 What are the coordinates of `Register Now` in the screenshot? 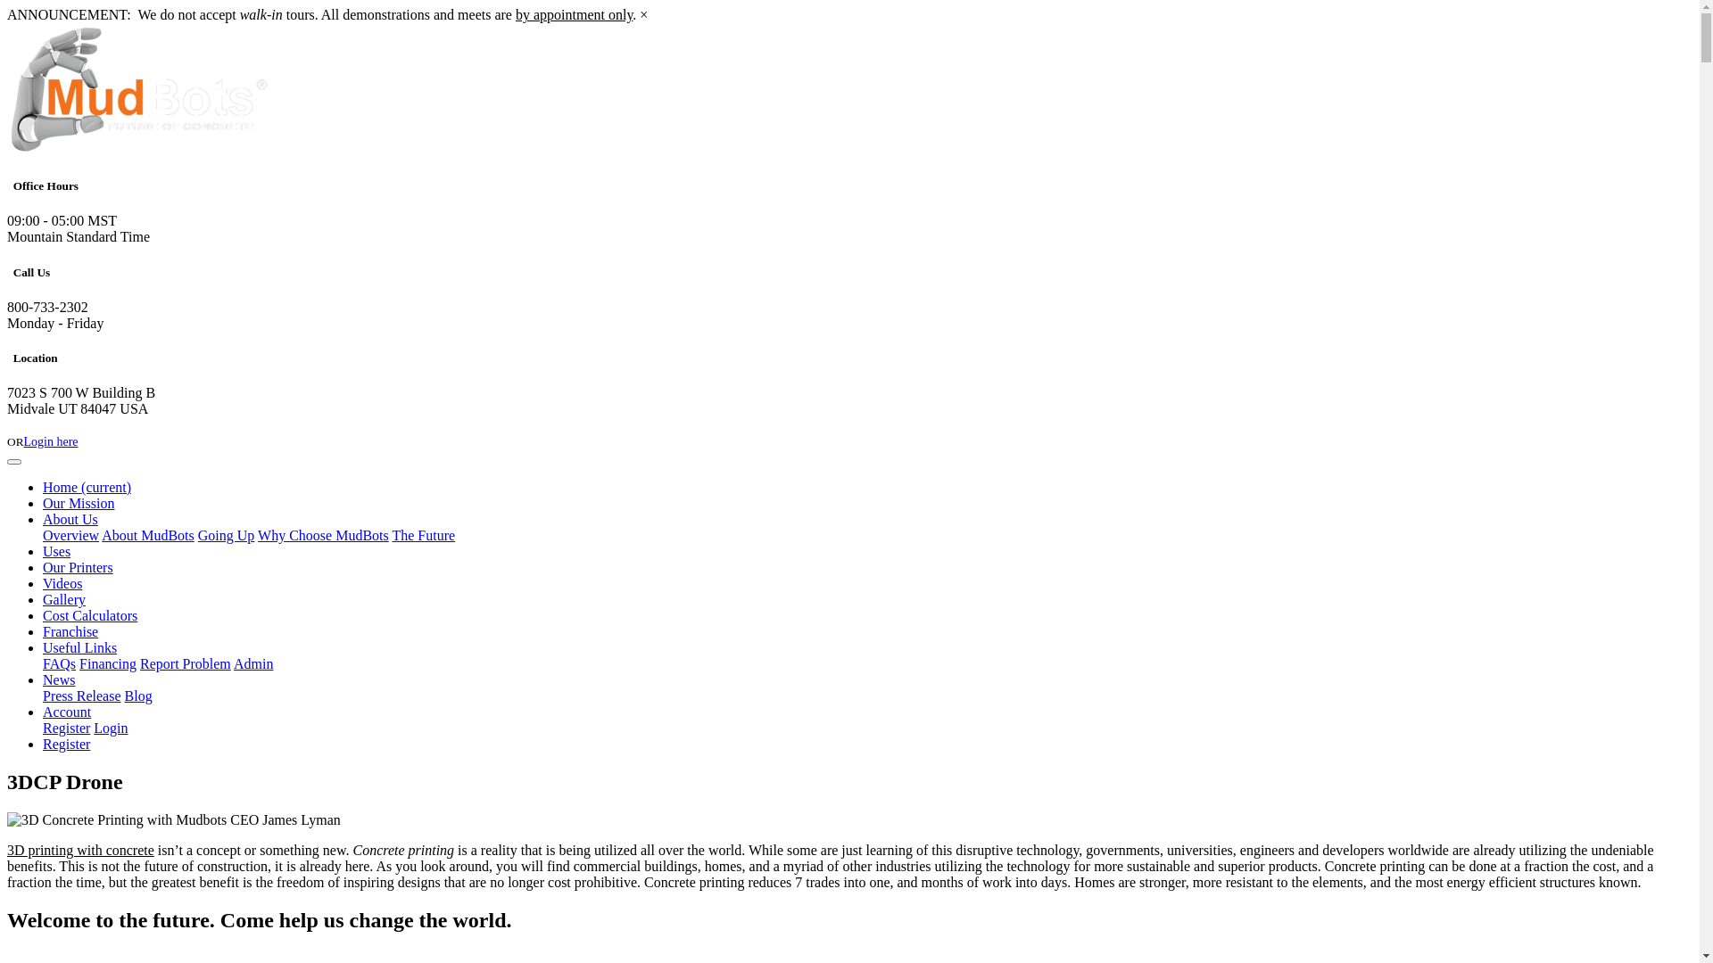 It's located at (41, 426).